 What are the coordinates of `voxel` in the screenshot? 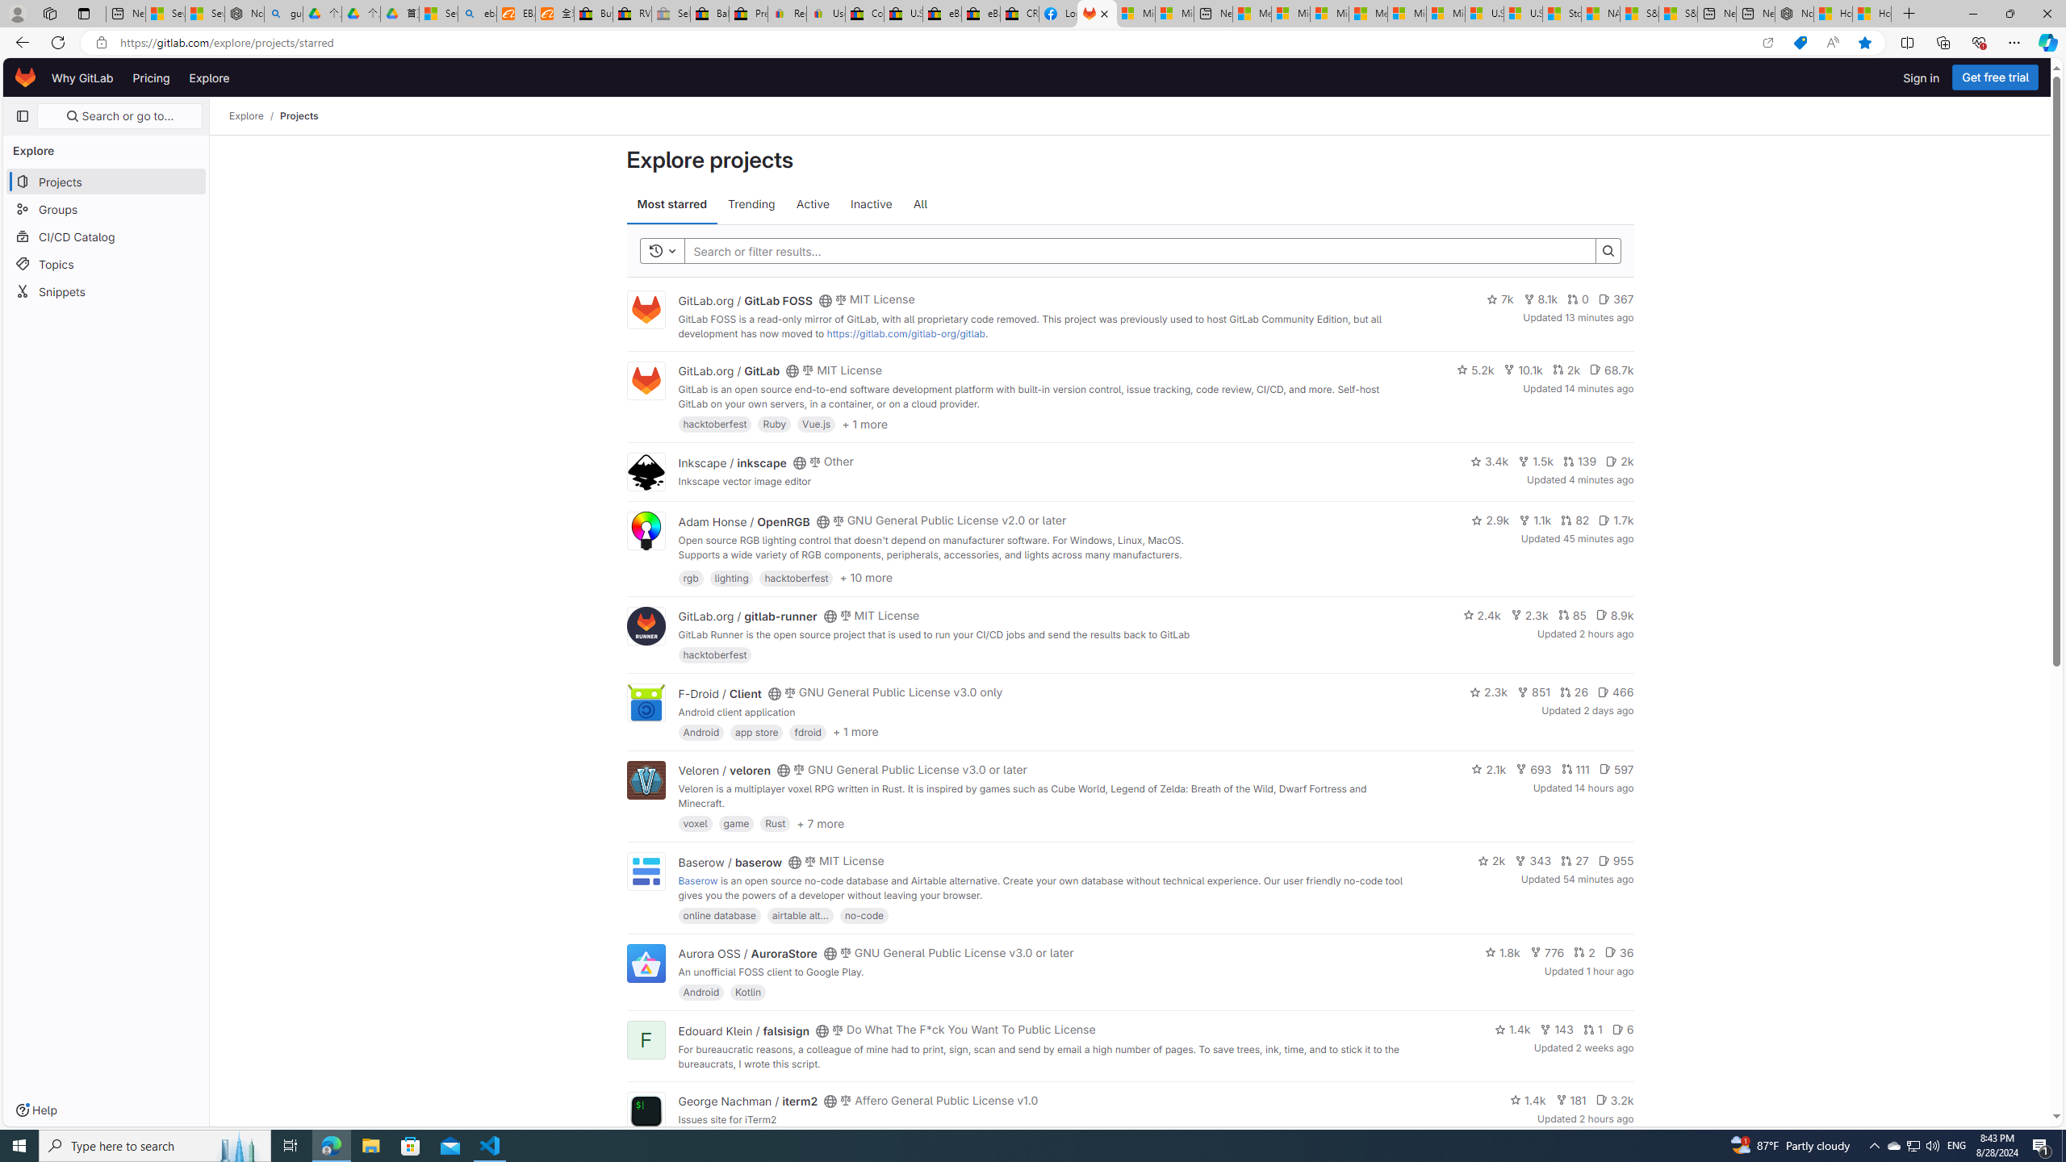 It's located at (695, 823).